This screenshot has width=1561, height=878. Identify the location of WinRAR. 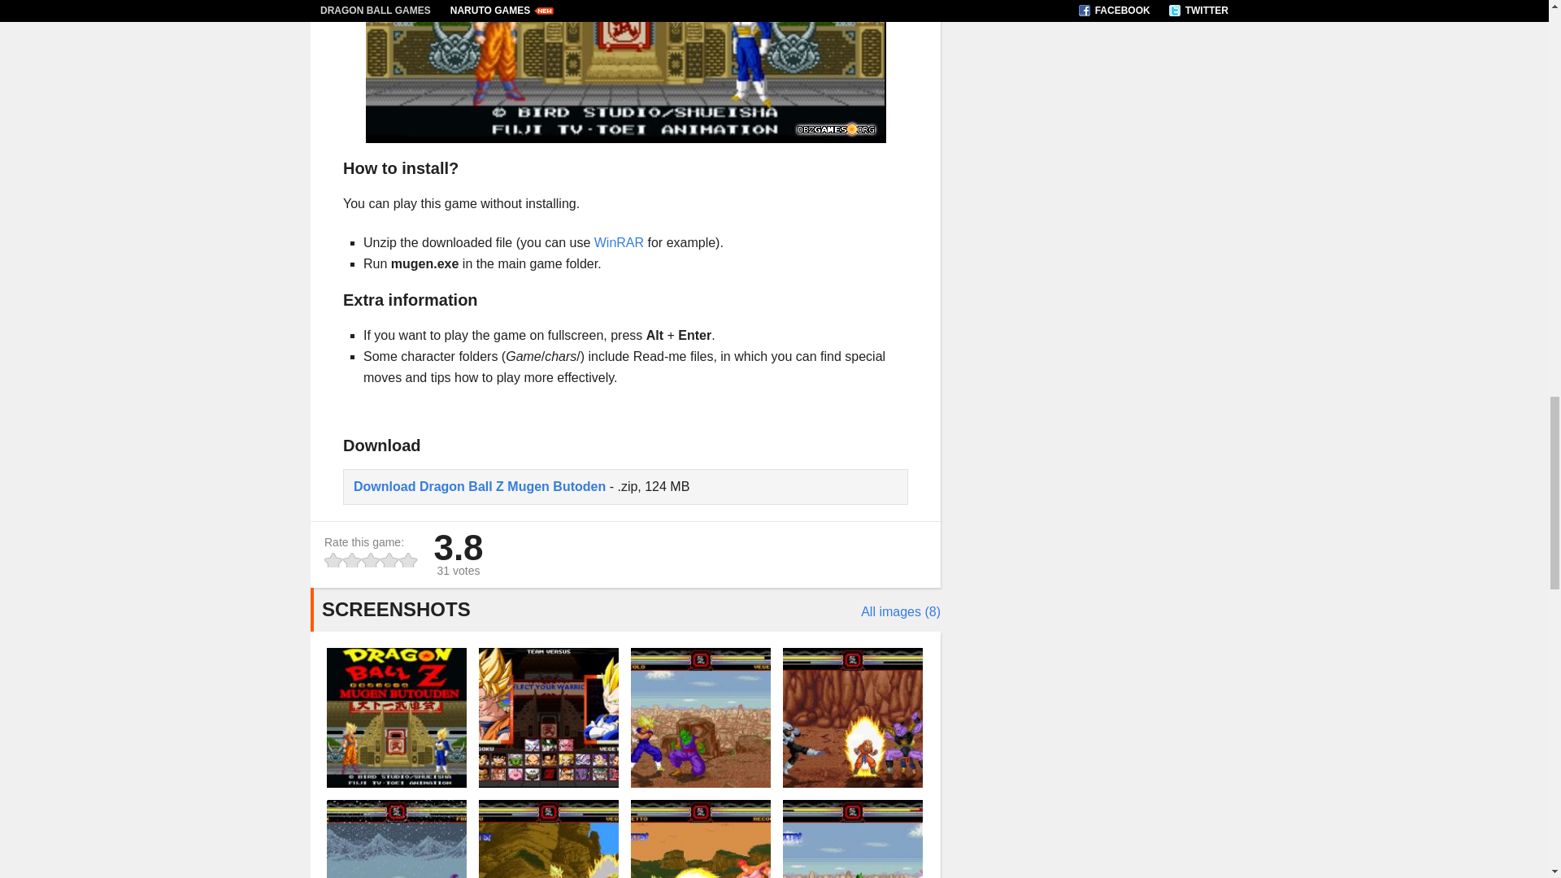
(619, 242).